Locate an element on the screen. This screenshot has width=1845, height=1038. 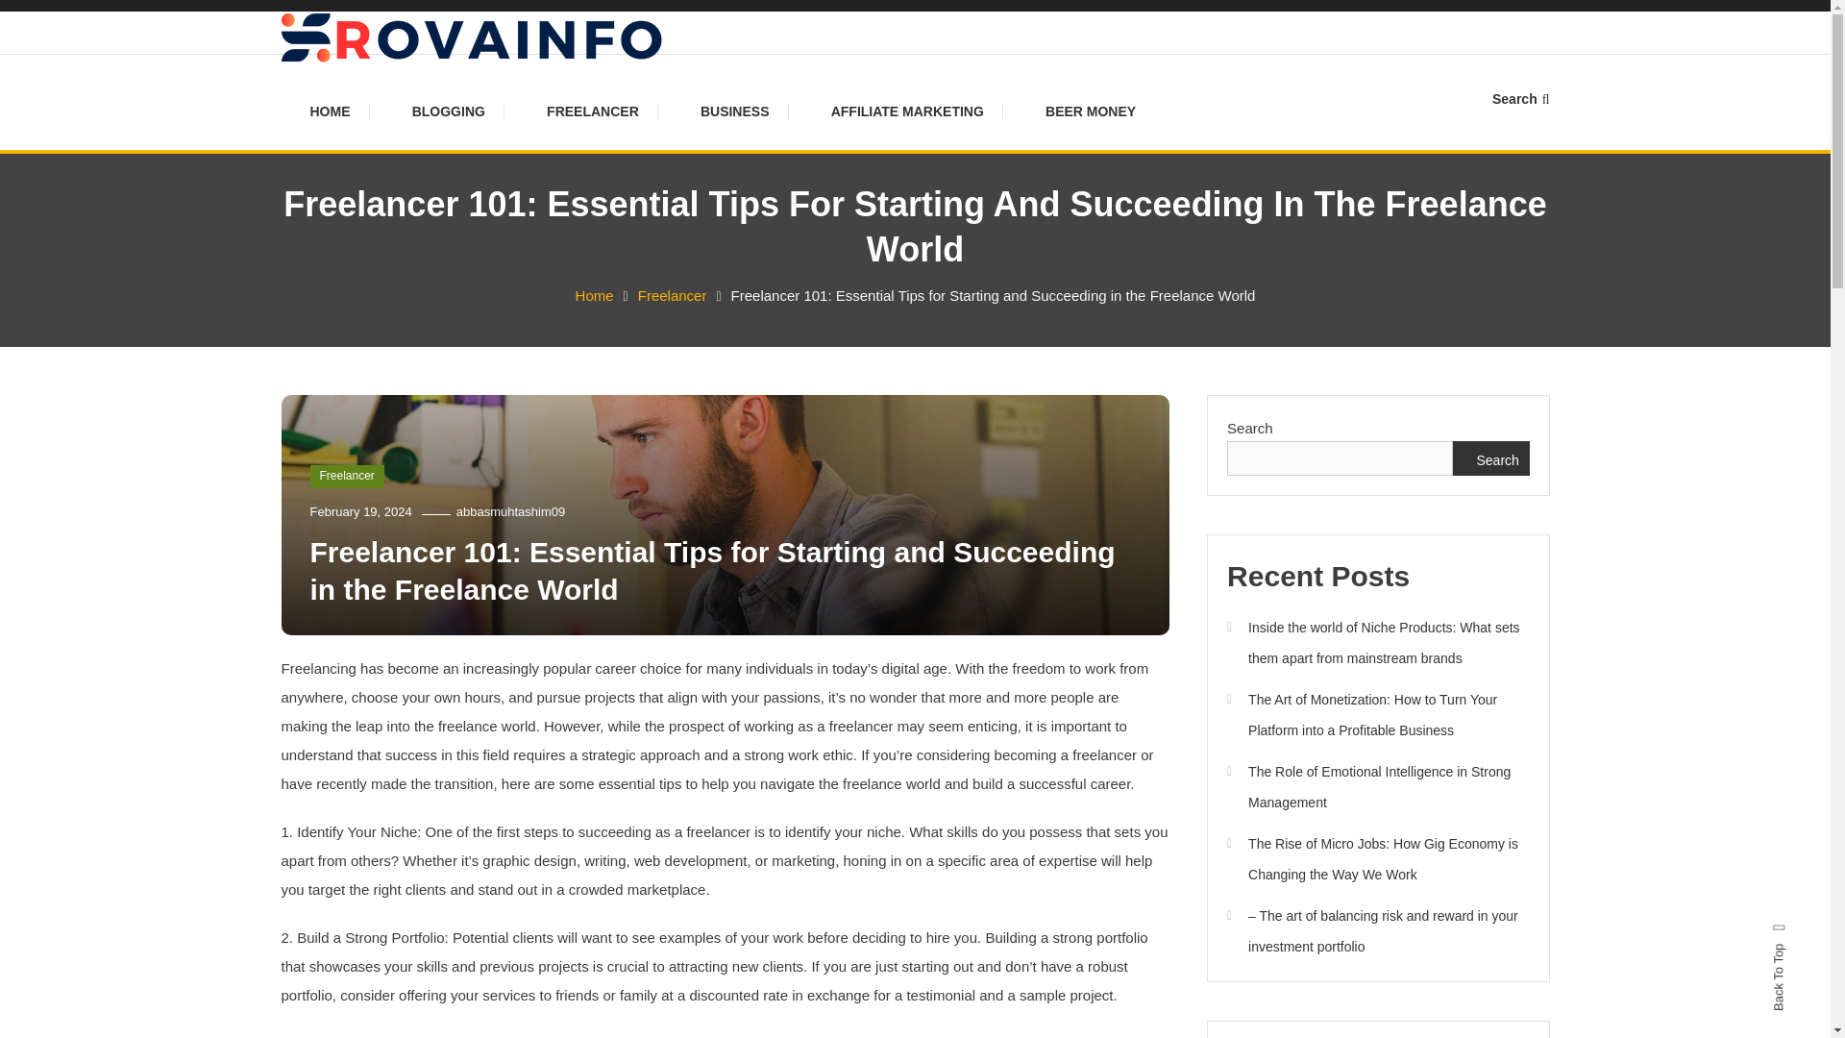
Home is located at coordinates (595, 296).